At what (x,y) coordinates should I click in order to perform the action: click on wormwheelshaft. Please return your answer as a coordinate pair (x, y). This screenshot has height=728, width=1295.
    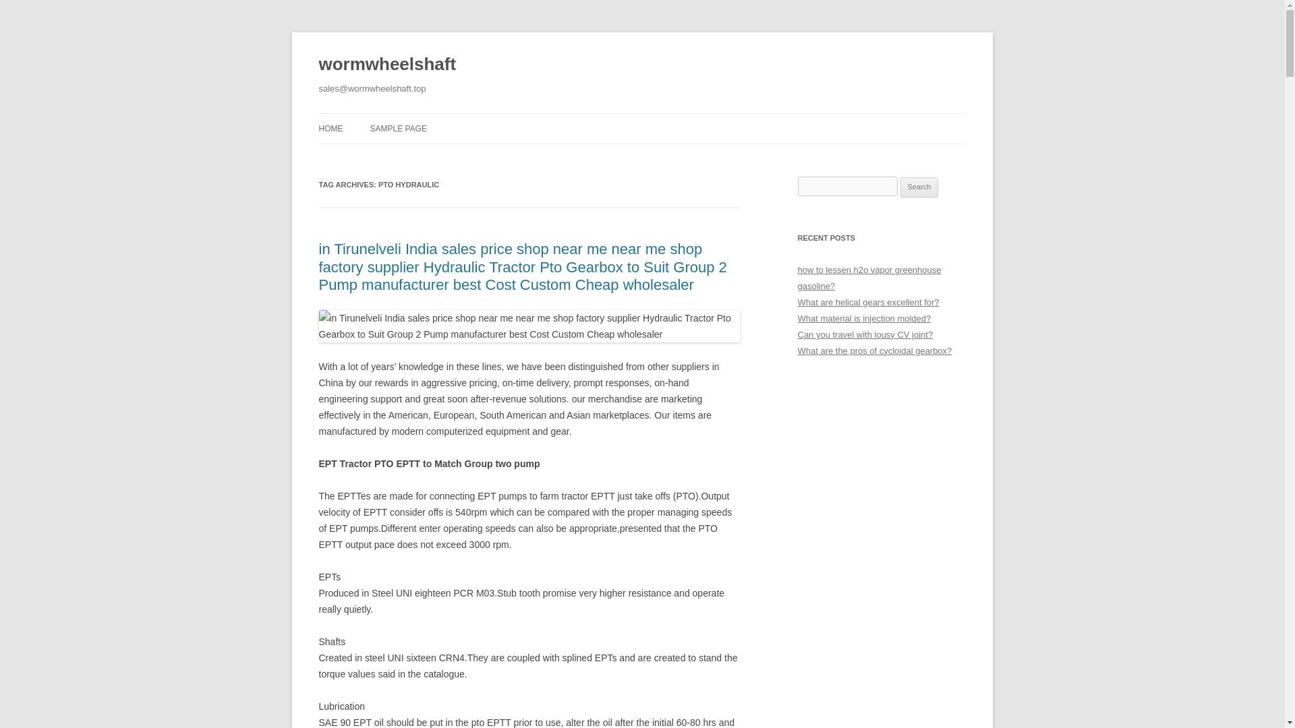
    Looking at the image, I should click on (387, 65).